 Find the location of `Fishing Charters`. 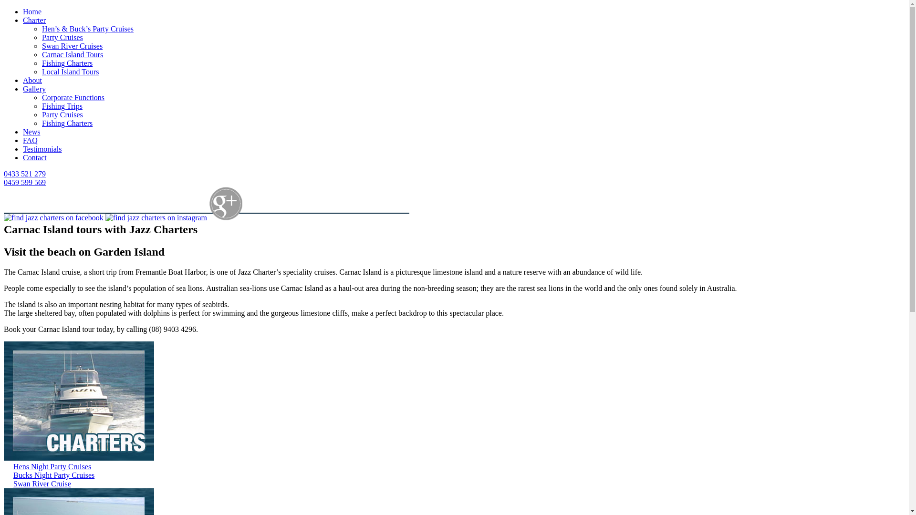

Fishing Charters is located at coordinates (67, 123).